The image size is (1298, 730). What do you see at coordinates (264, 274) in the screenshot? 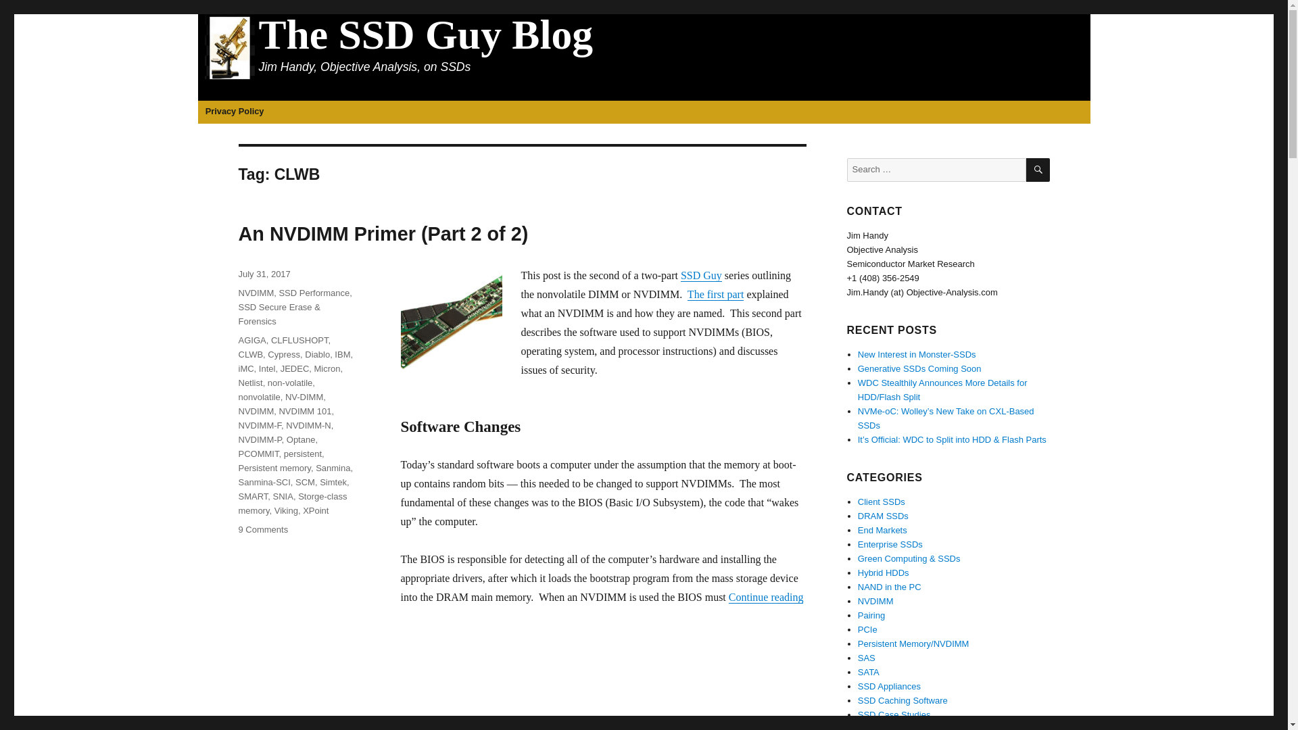
I see `July 31, 2017` at bounding box center [264, 274].